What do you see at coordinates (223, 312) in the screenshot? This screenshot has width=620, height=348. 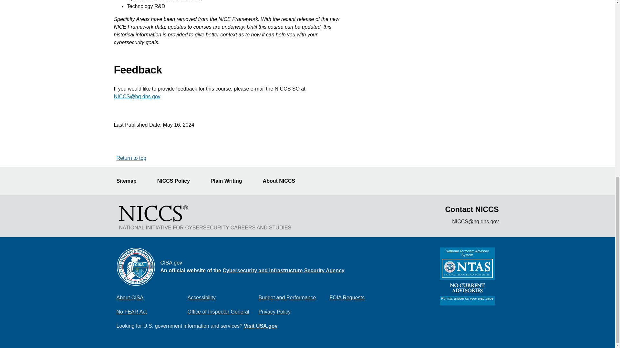 I see `Office of Inspector General` at bounding box center [223, 312].